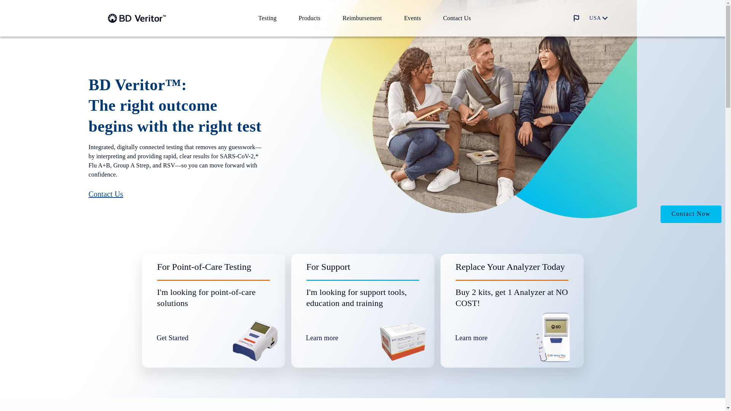  Describe the element at coordinates (486, 338) in the screenshot. I see `Learn more` at that location.